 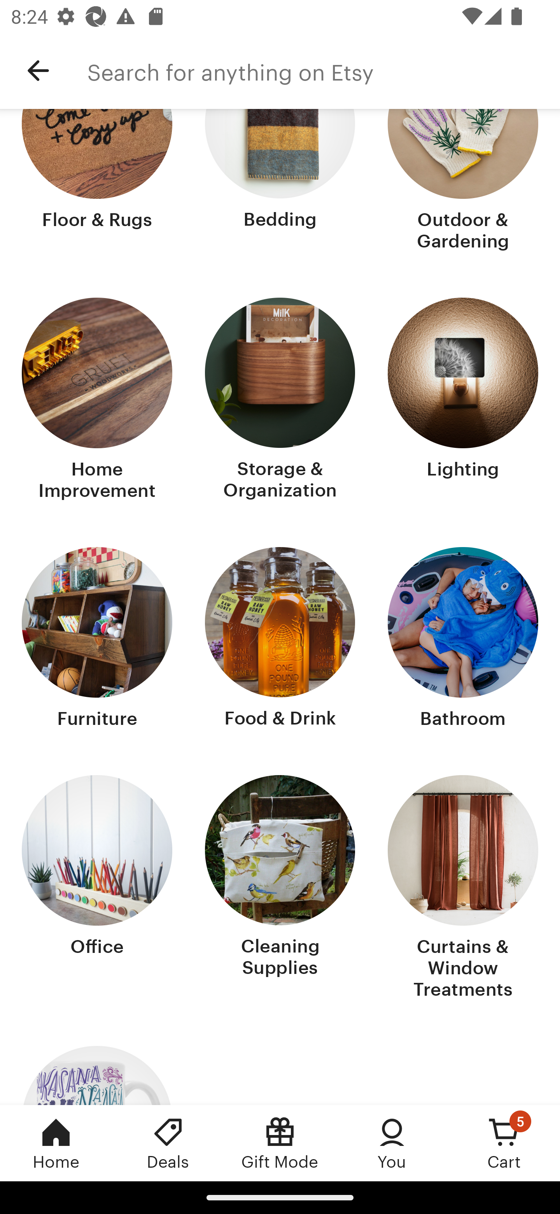 I want to click on Cleaning Supplies, so click(x=280, y=889).